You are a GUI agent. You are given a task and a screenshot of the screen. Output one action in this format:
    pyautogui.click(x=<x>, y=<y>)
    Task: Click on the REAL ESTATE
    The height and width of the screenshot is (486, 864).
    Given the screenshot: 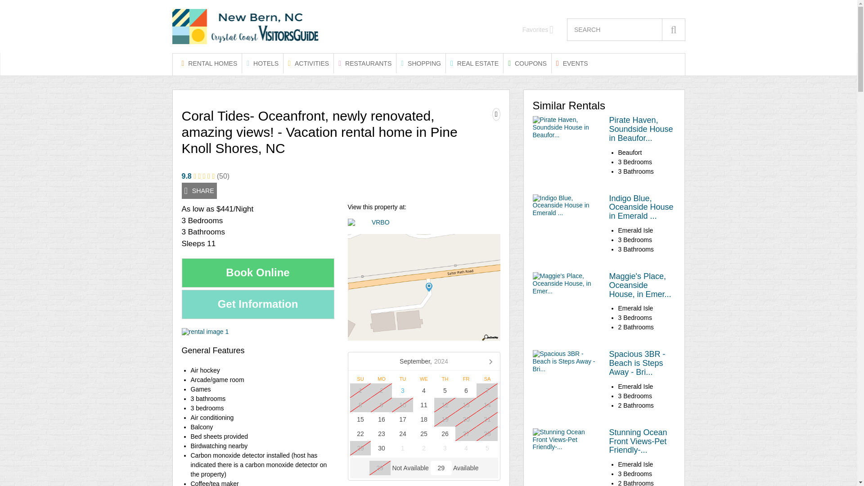 What is the action you would take?
    pyautogui.click(x=474, y=63)
    